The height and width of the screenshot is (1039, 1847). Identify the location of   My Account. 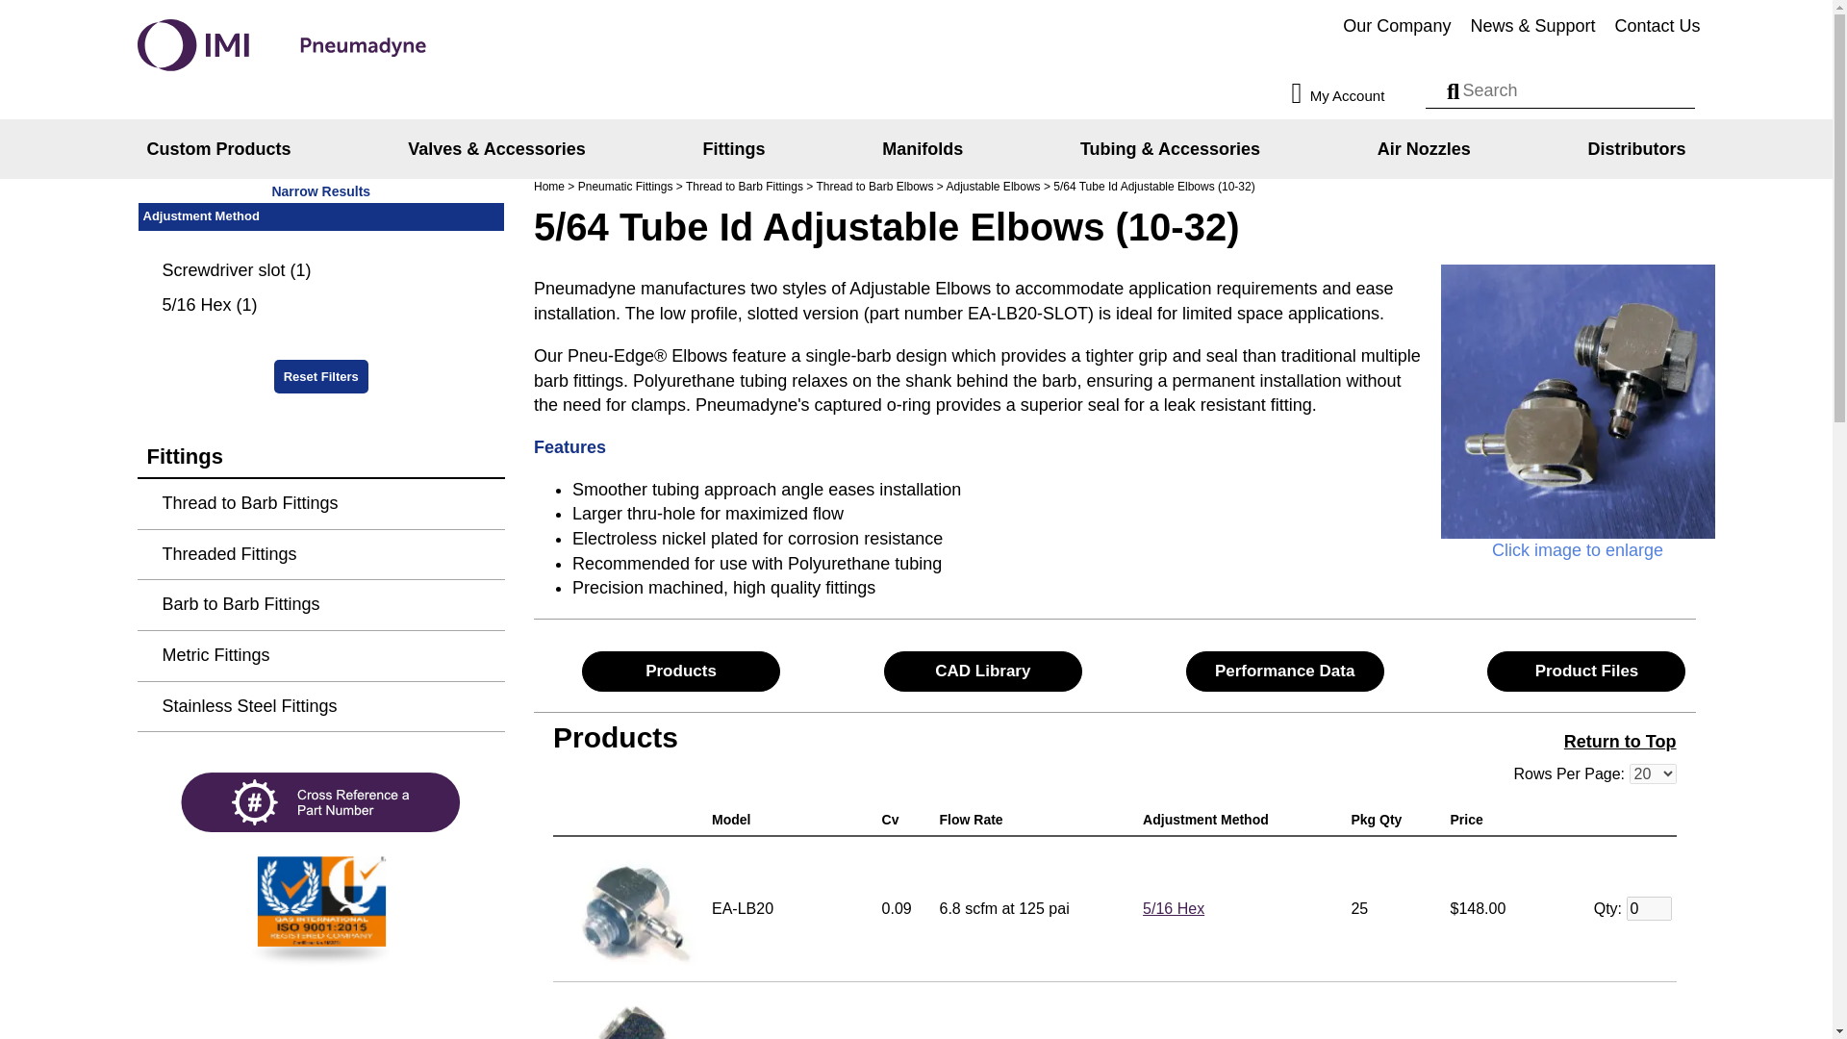
(1355, 94).